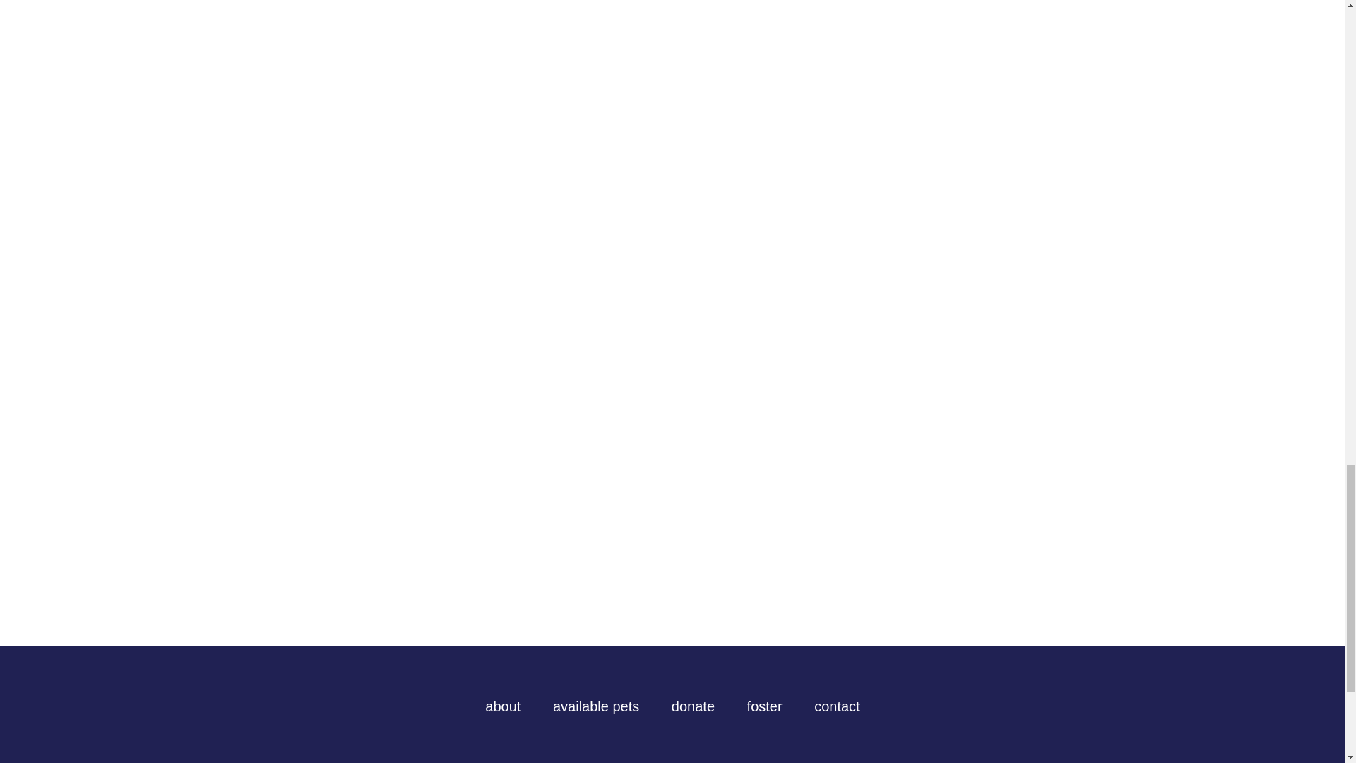  Describe the element at coordinates (692, 706) in the screenshot. I see `donate` at that location.